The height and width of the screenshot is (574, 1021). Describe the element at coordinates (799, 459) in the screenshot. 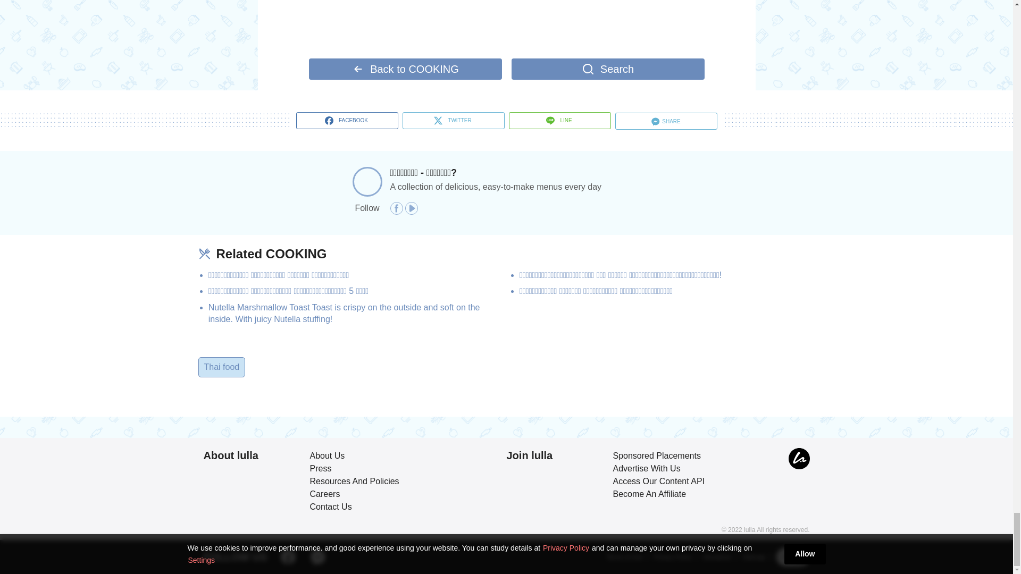

I see `LULLA` at that location.